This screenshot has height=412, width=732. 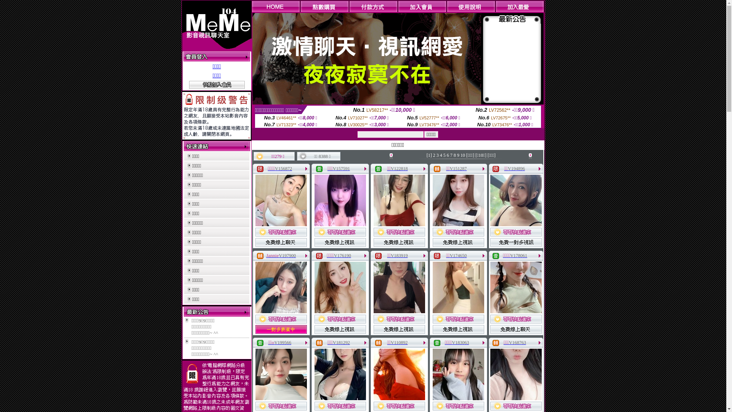 I want to click on V151287, so click(x=458, y=169).